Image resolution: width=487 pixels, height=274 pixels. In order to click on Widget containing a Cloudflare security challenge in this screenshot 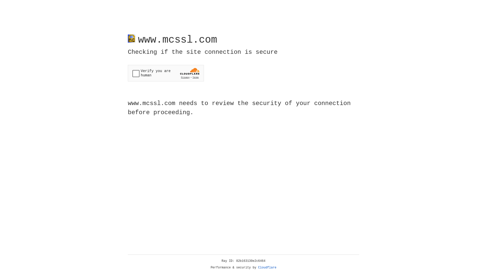, I will do `click(166, 73)`.